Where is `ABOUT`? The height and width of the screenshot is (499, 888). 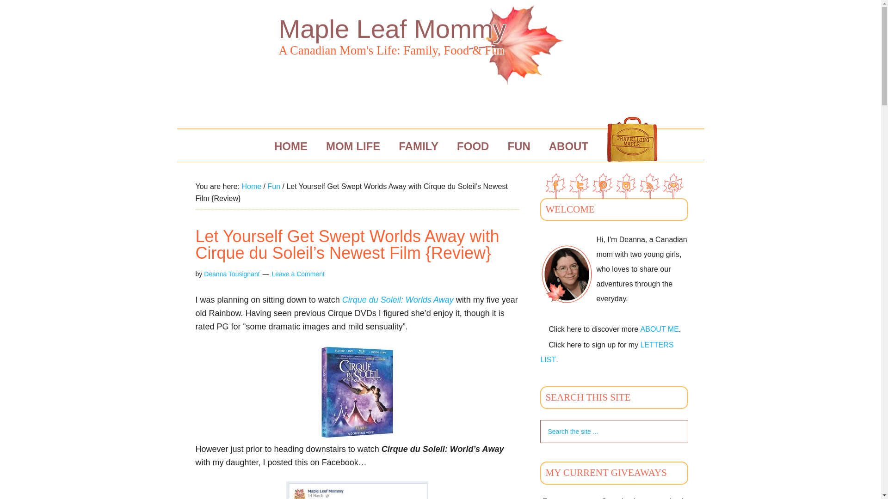
ABOUT is located at coordinates (569, 146).